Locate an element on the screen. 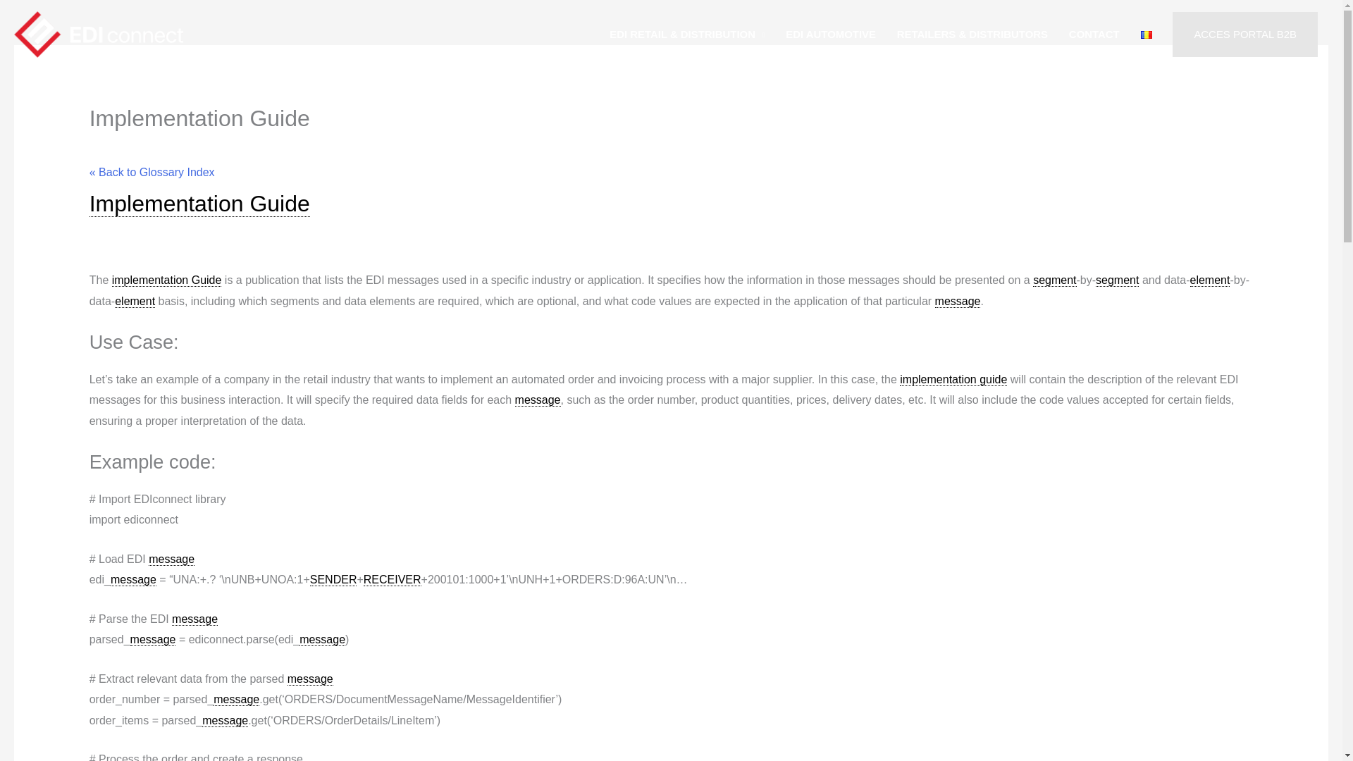  SENDER is located at coordinates (333, 579).